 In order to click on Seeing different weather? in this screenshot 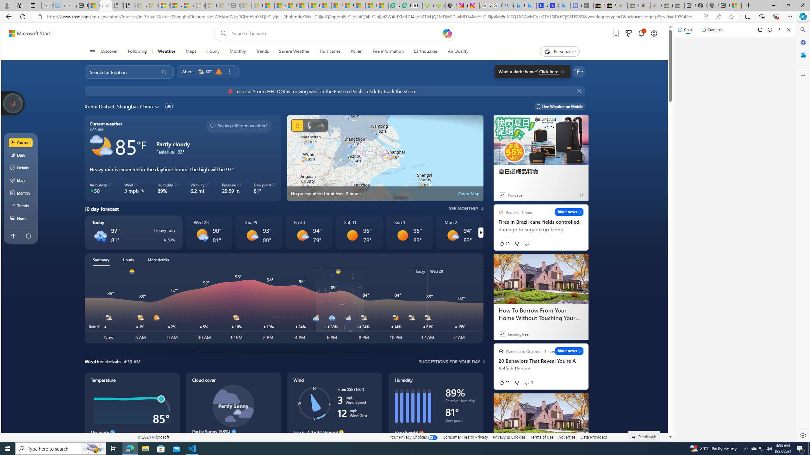, I will do `click(239, 126)`.